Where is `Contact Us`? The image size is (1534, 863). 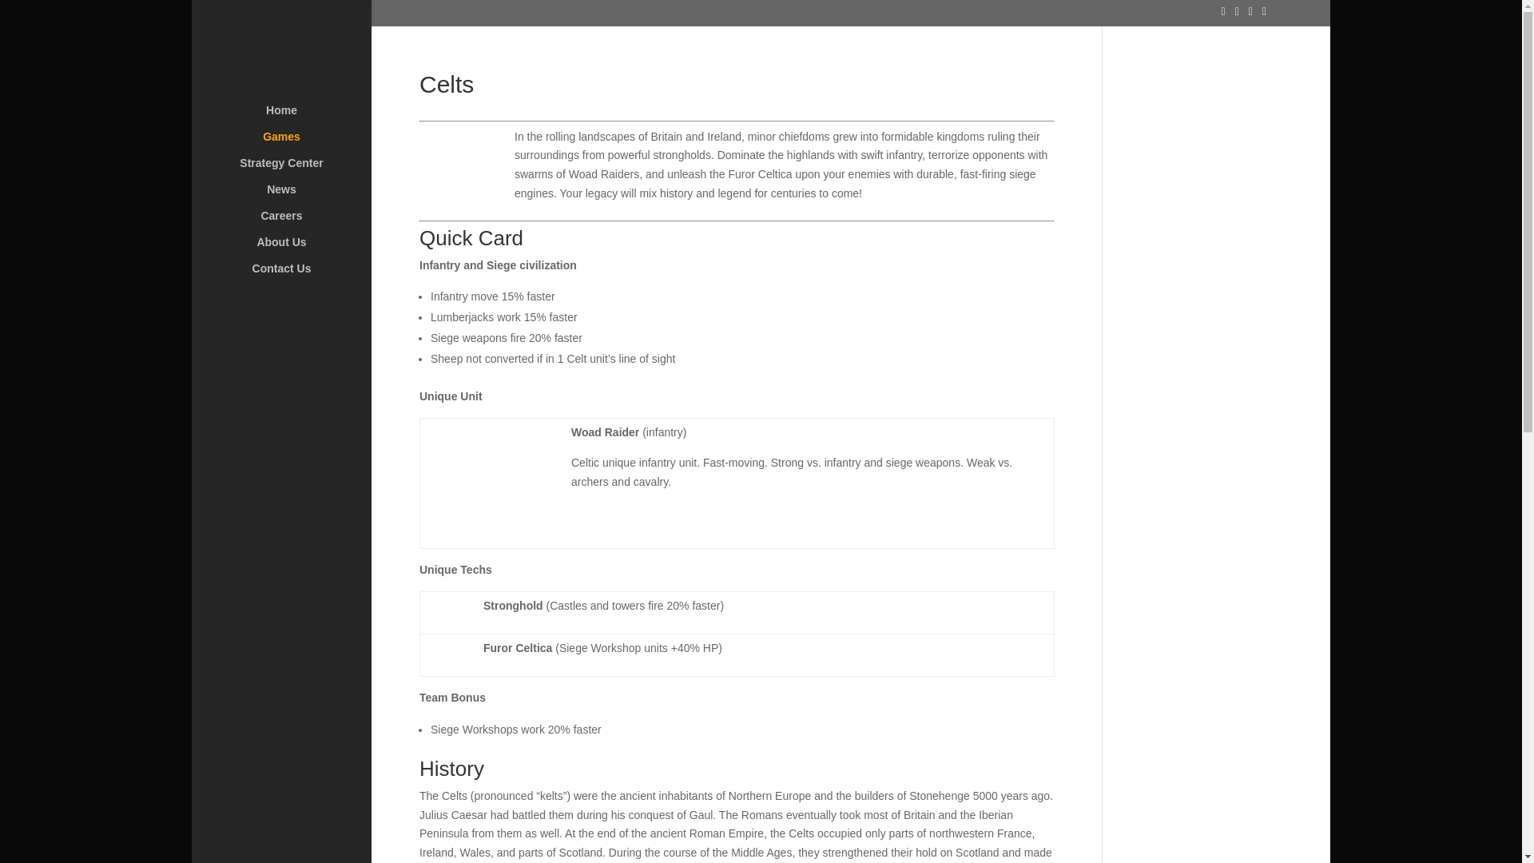 Contact Us is located at coordinates (297, 276).